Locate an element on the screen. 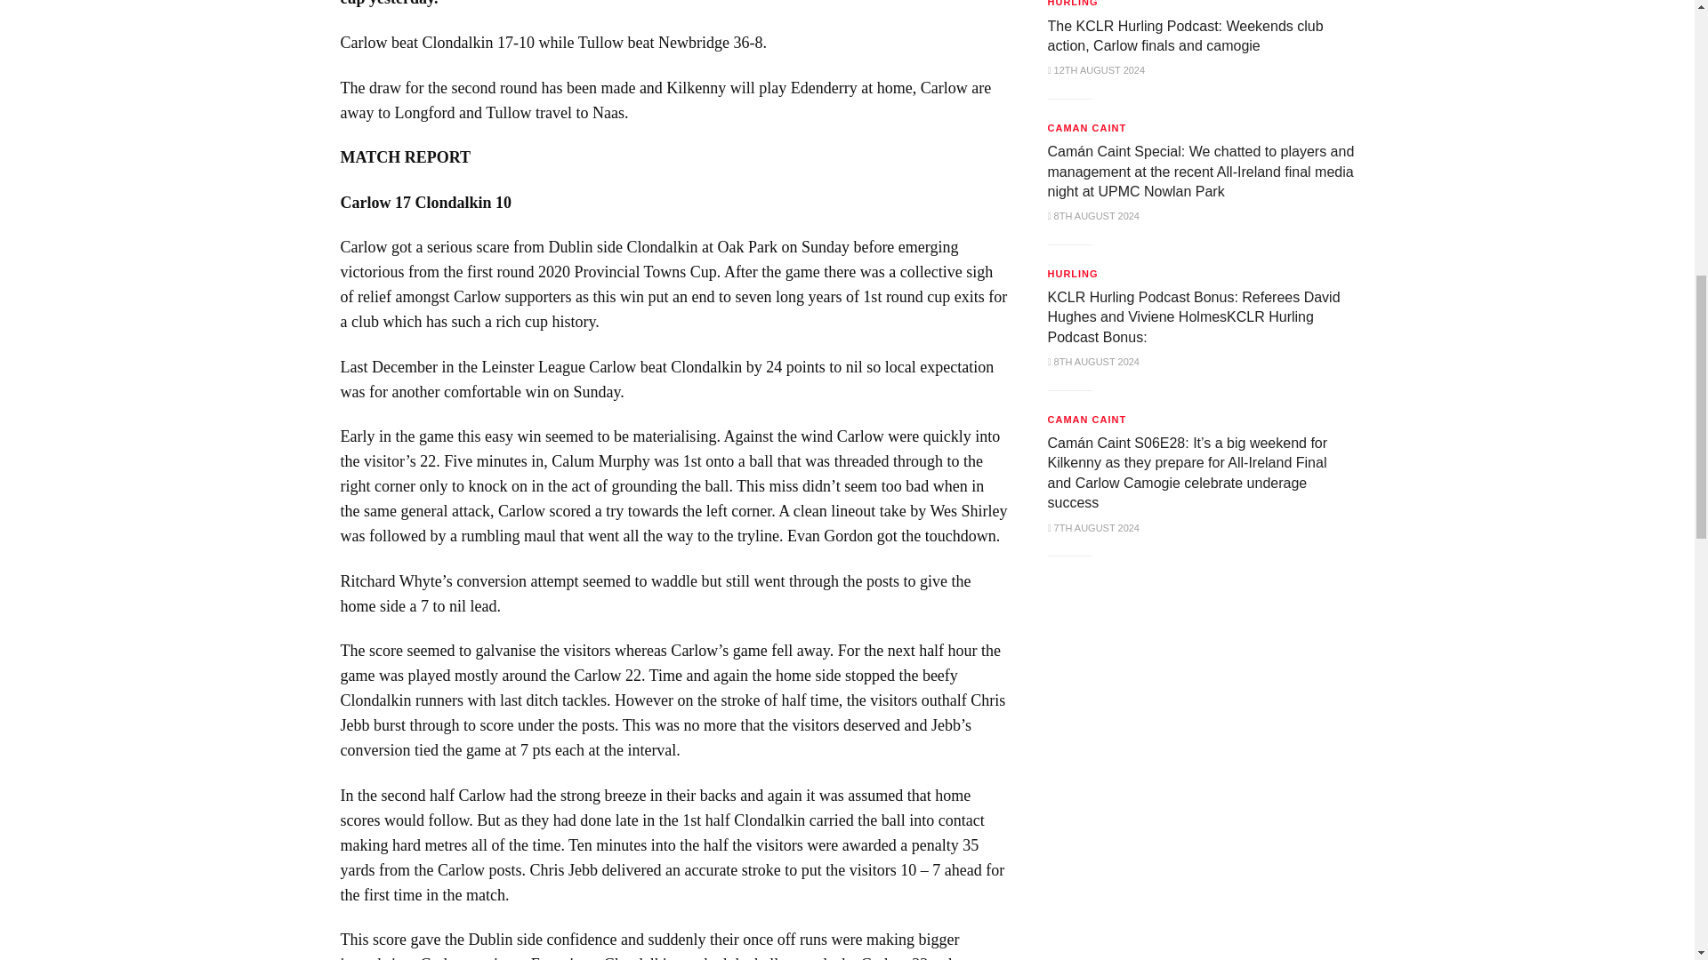 This screenshot has height=960, width=1708. 8TH AUGUST 2024 is located at coordinates (1093, 215).